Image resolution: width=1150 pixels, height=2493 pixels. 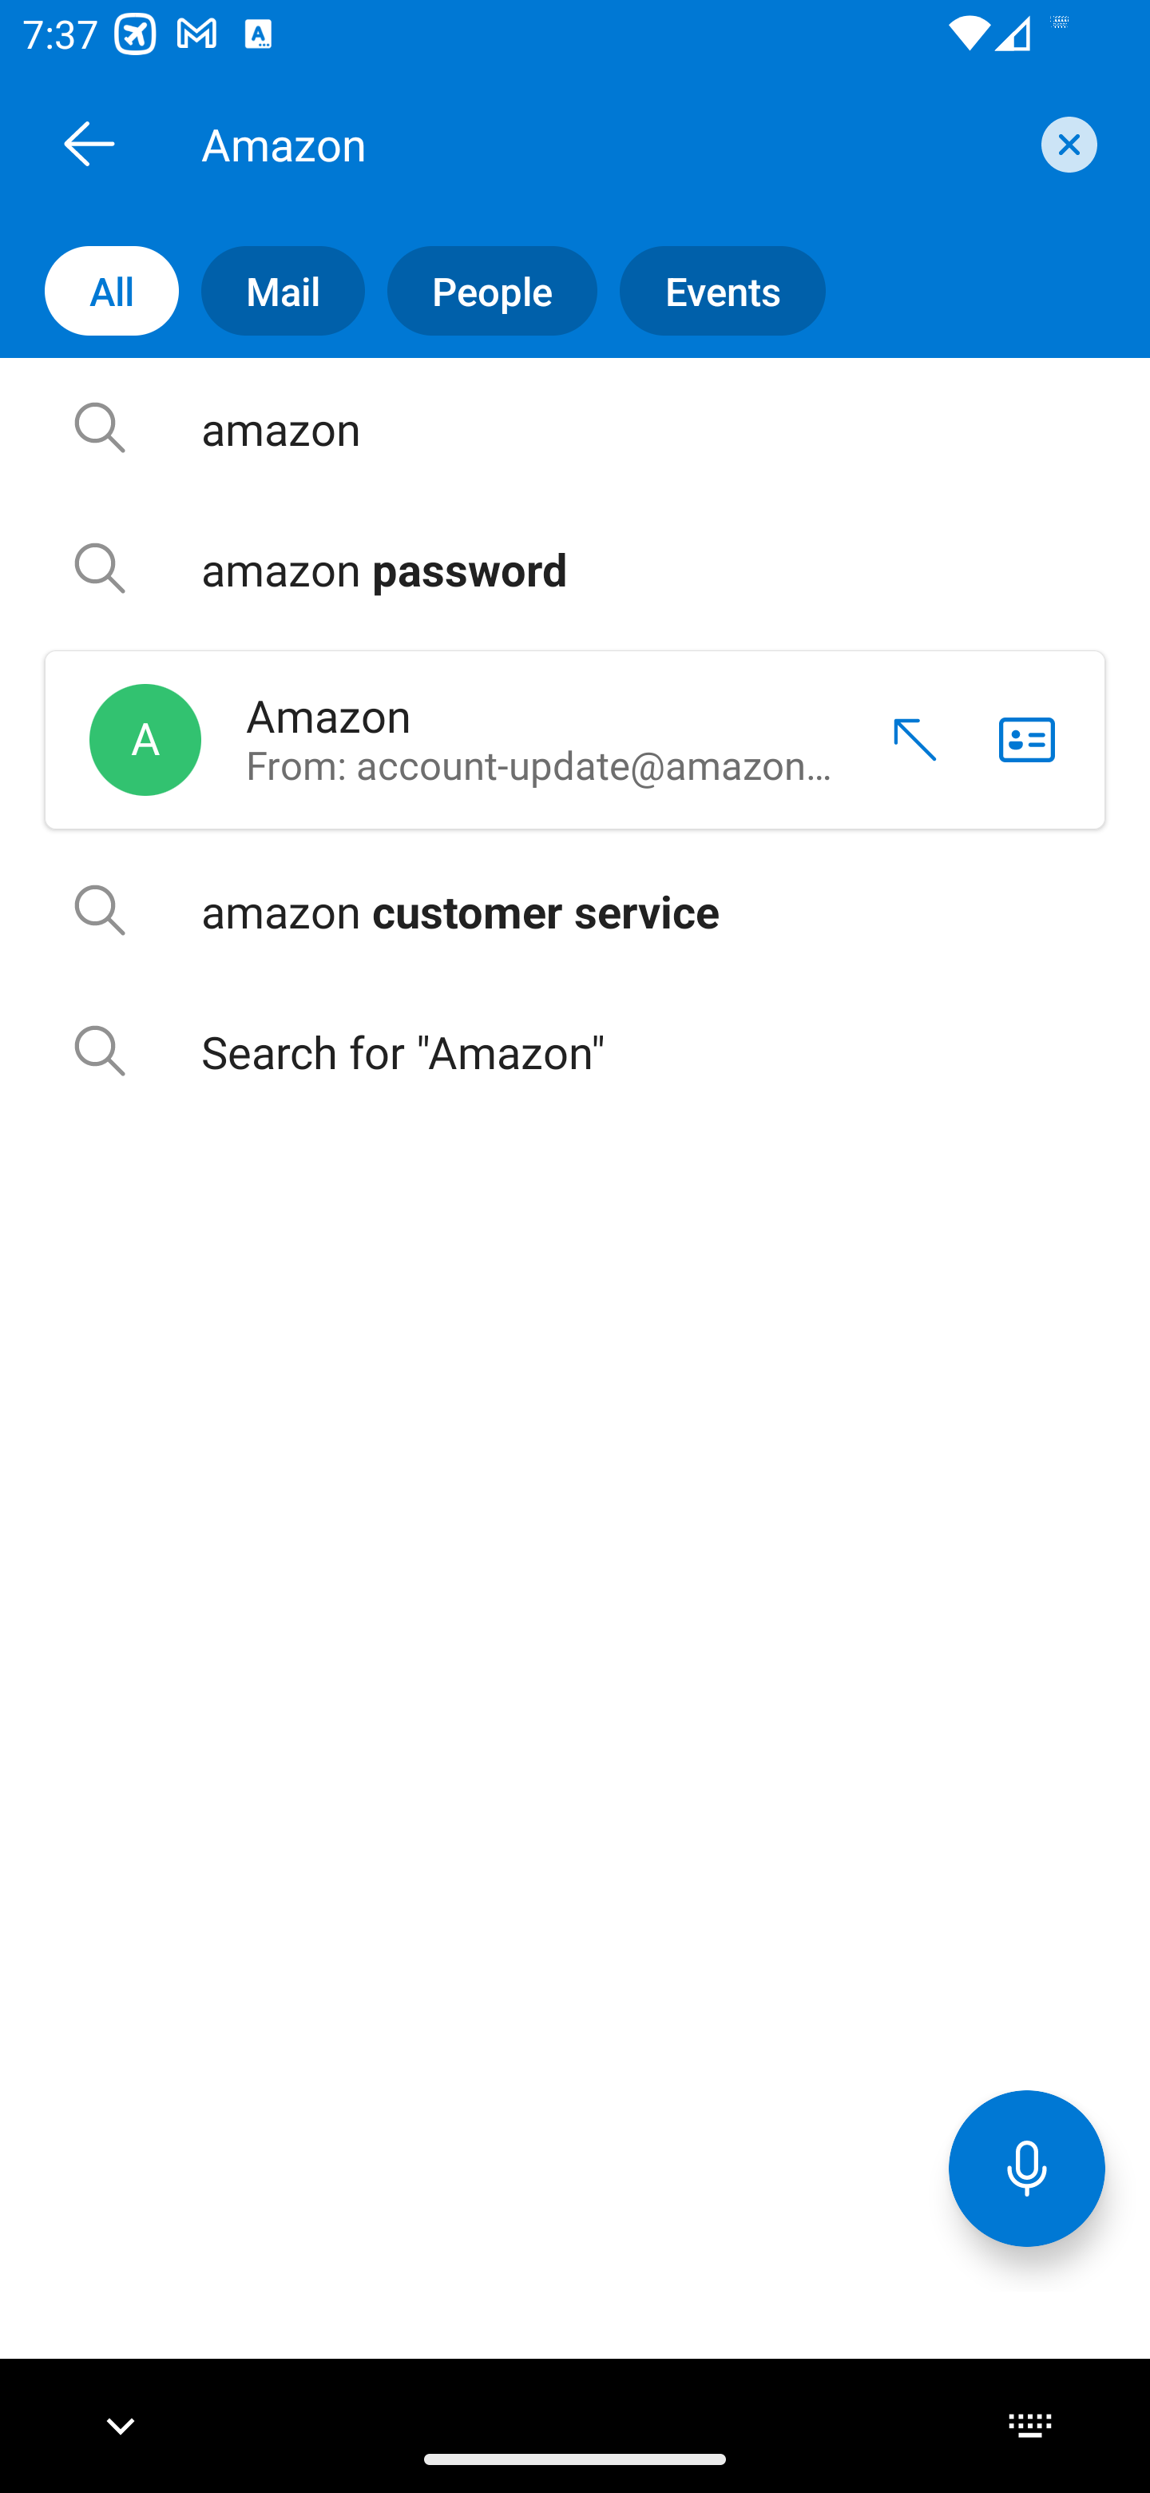 What do you see at coordinates (711, 291) in the screenshot?
I see `Events` at bounding box center [711, 291].